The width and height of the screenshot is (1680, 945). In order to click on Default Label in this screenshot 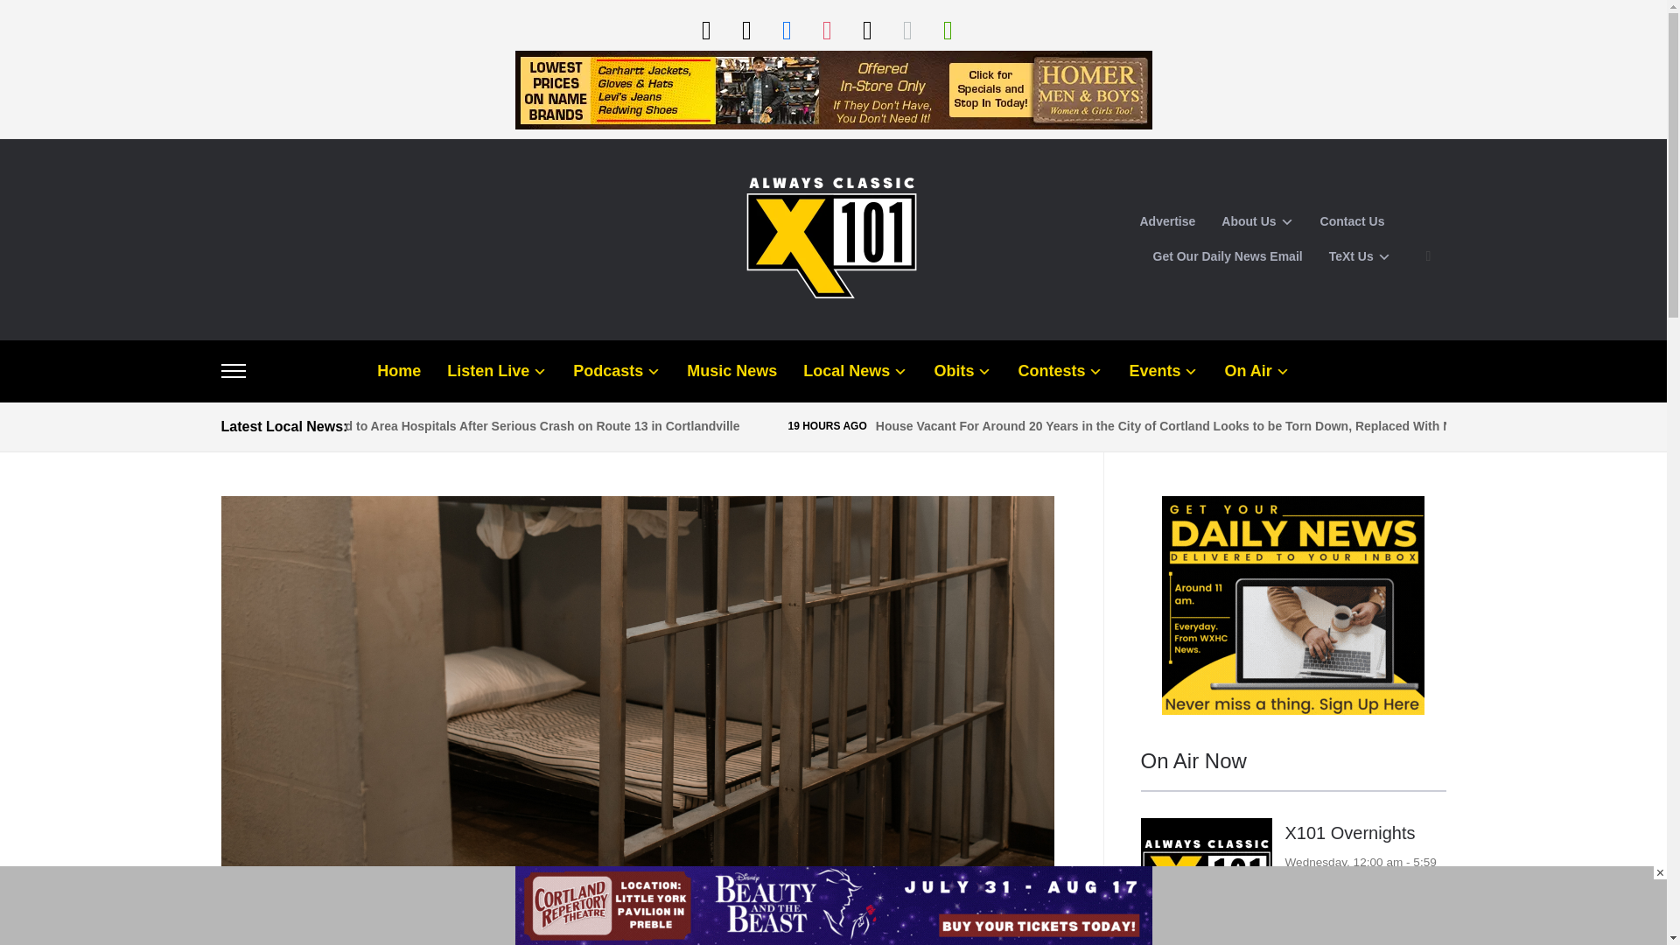, I will do `click(745, 29)`.